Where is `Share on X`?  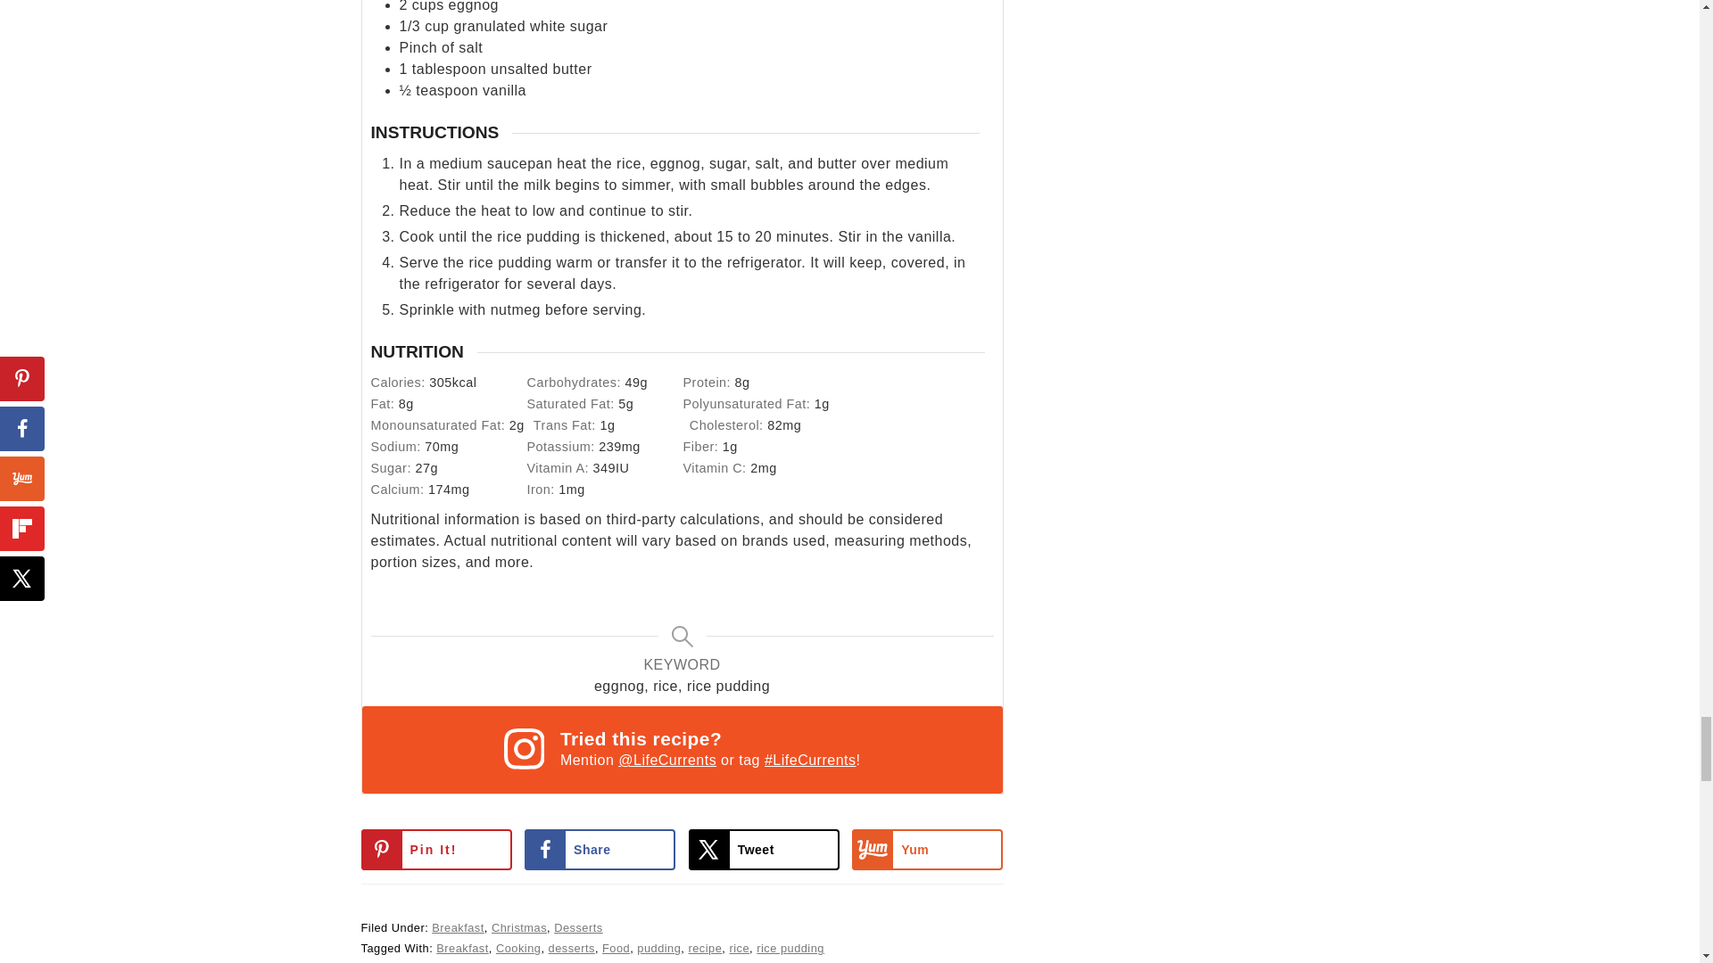 Share on X is located at coordinates (764, 849).